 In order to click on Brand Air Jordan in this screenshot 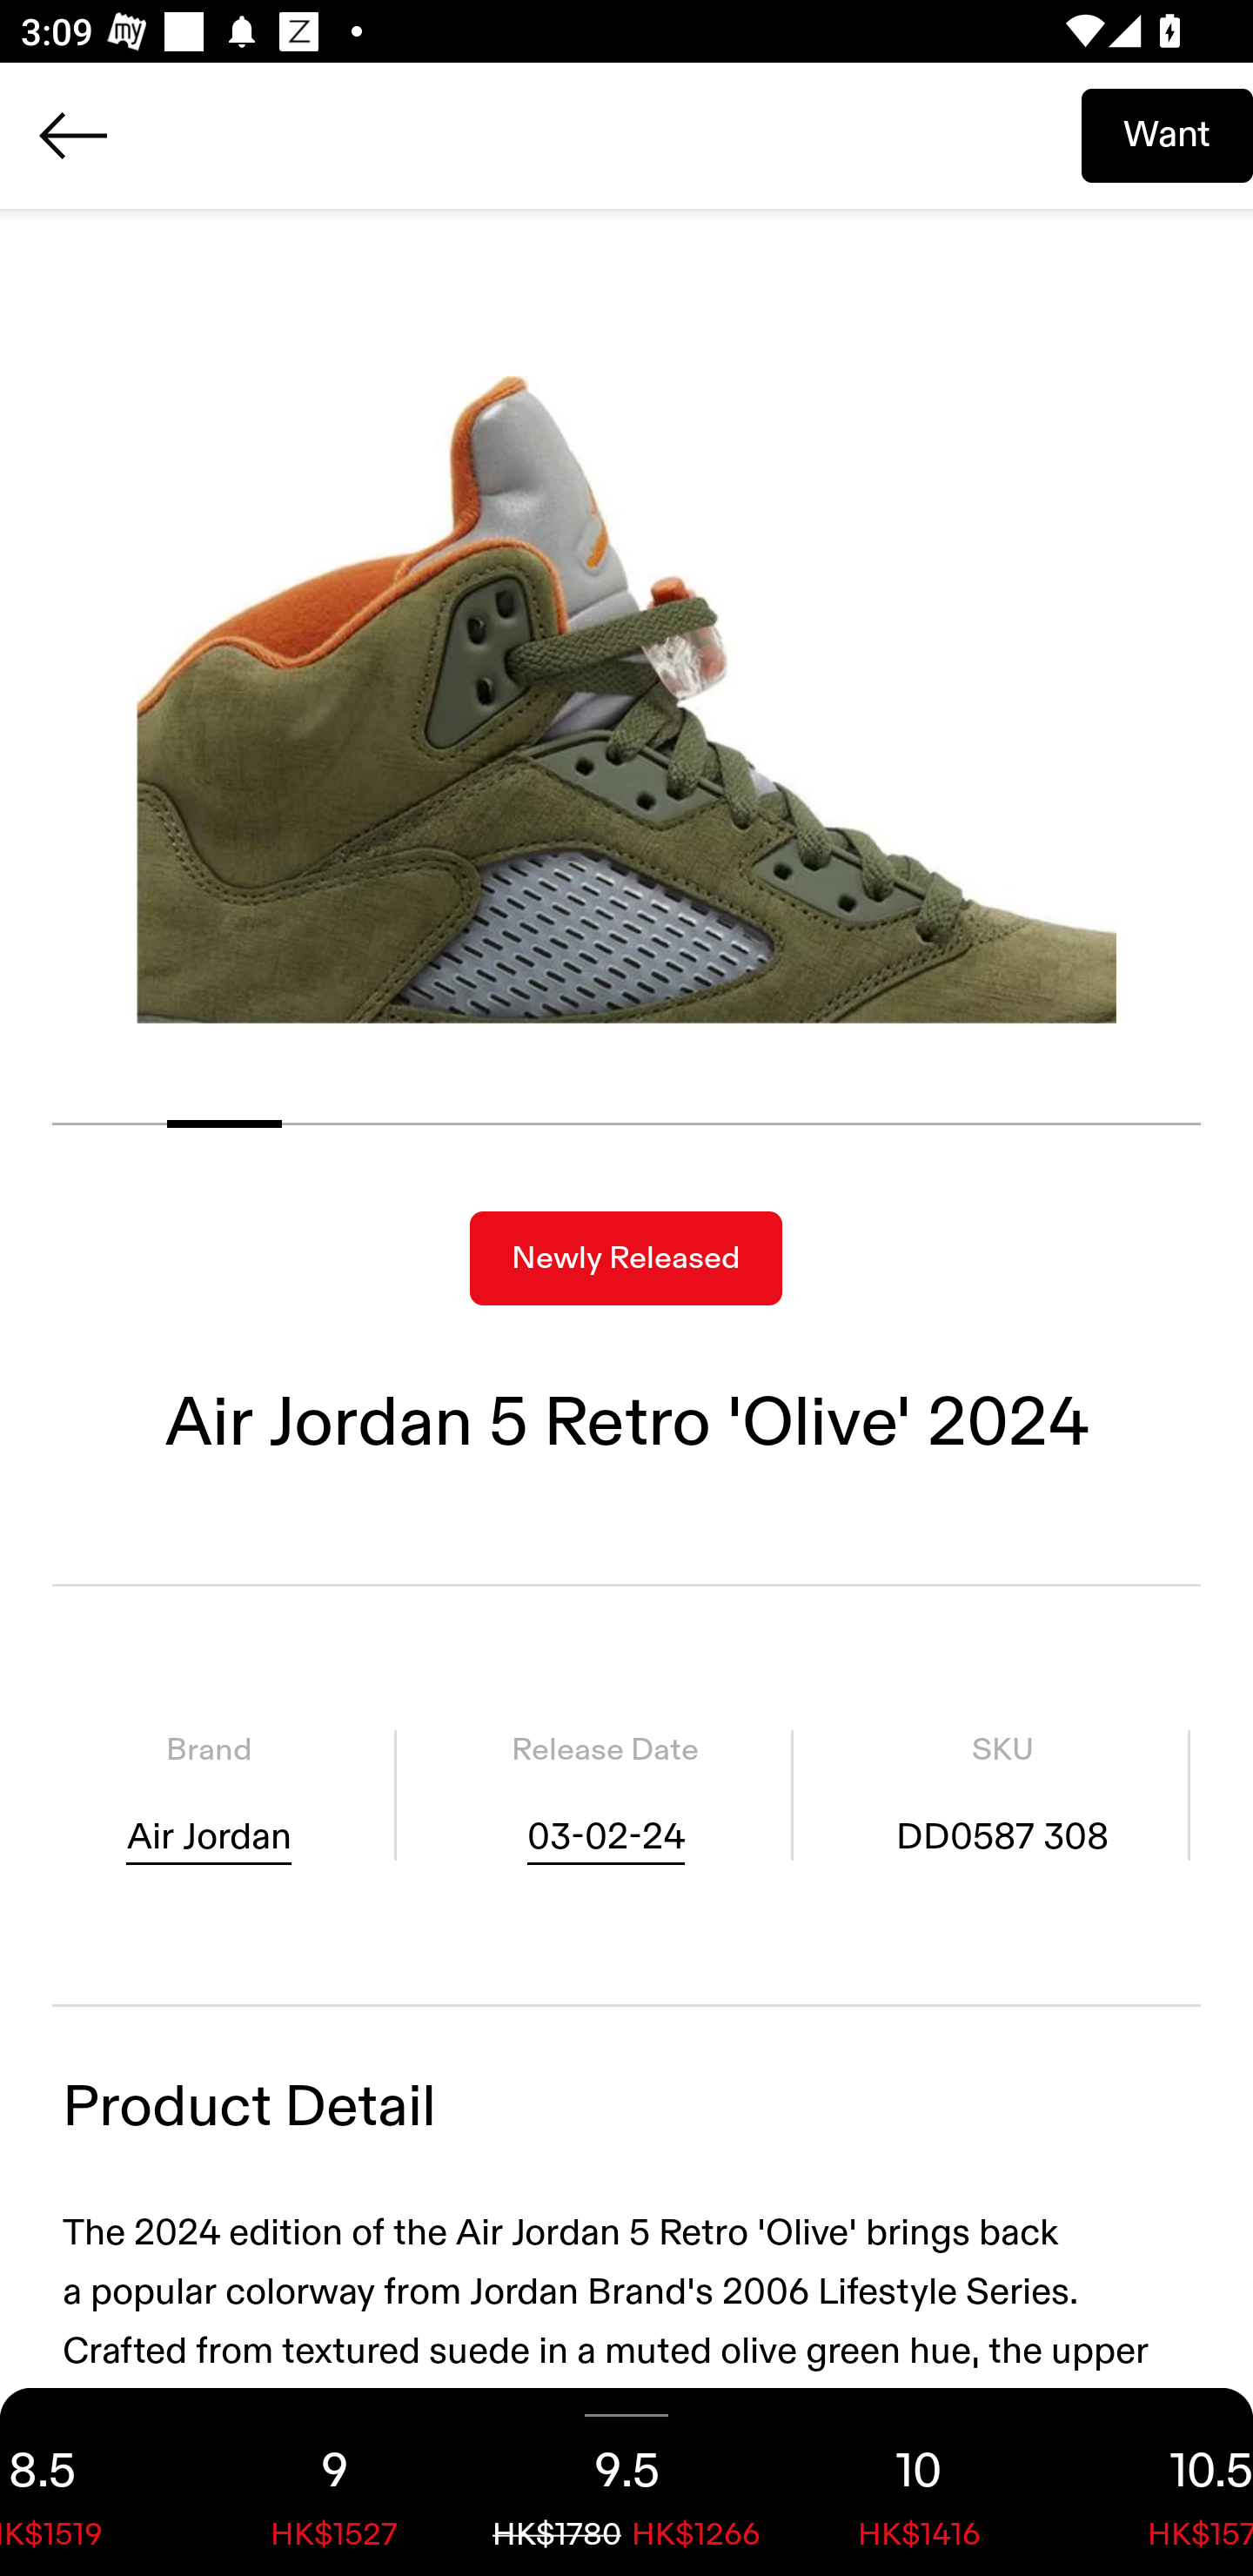, I will do `click(209, 1795)`.